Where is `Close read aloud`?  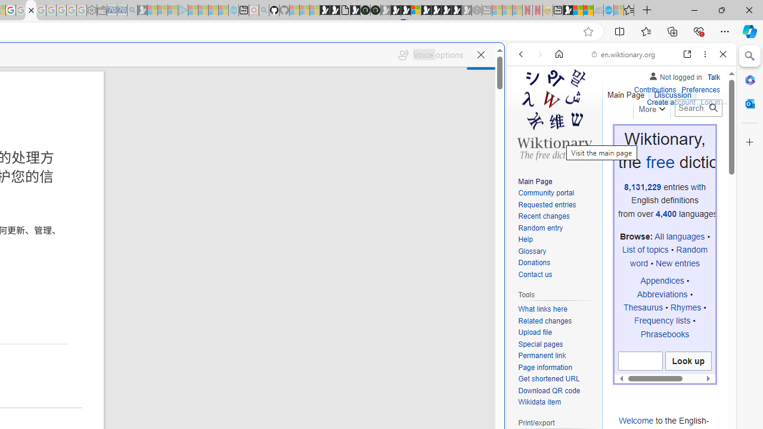
Close read aloud is located at coordinates (480, 55).